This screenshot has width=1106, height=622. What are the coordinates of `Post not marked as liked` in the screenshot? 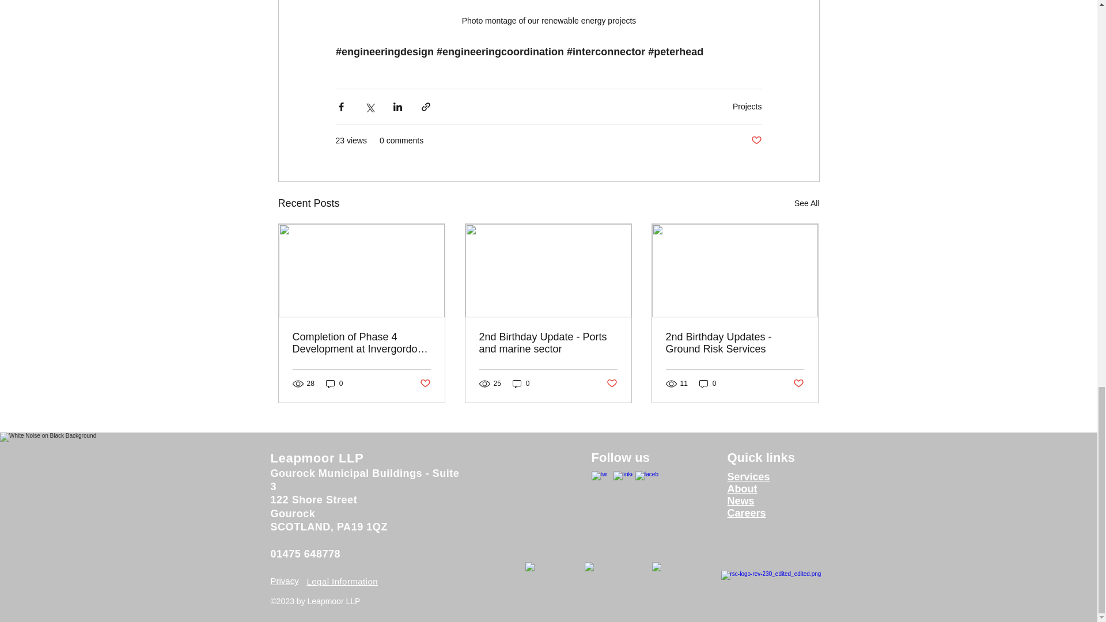 It's located at (424, 383).